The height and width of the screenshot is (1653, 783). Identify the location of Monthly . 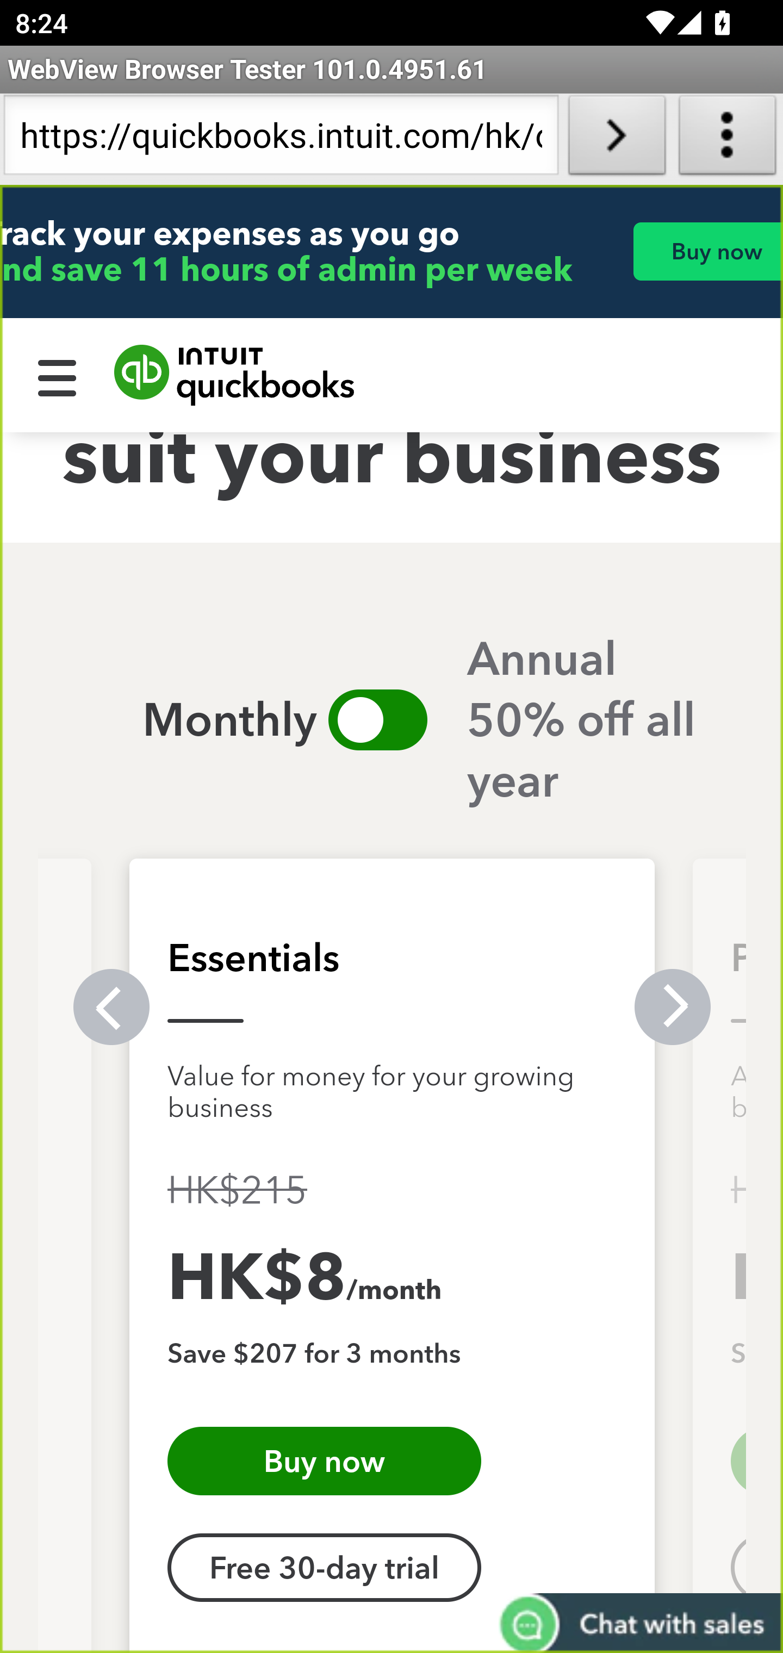
(377, 720).